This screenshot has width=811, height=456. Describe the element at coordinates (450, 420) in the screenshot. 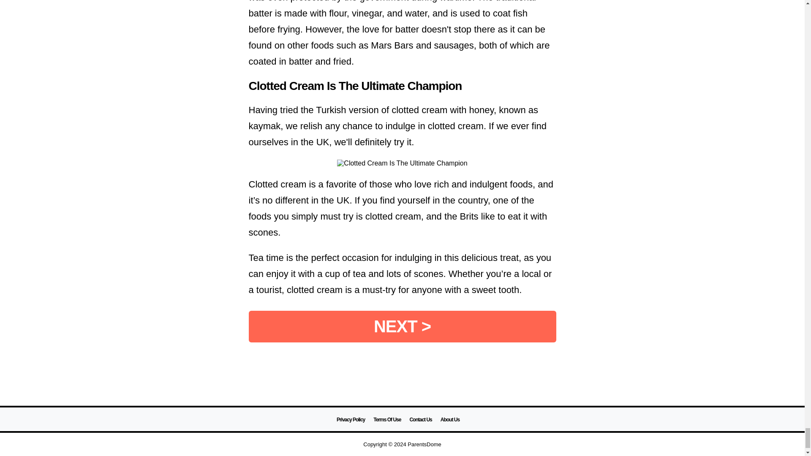

I see `About Us` at that location.